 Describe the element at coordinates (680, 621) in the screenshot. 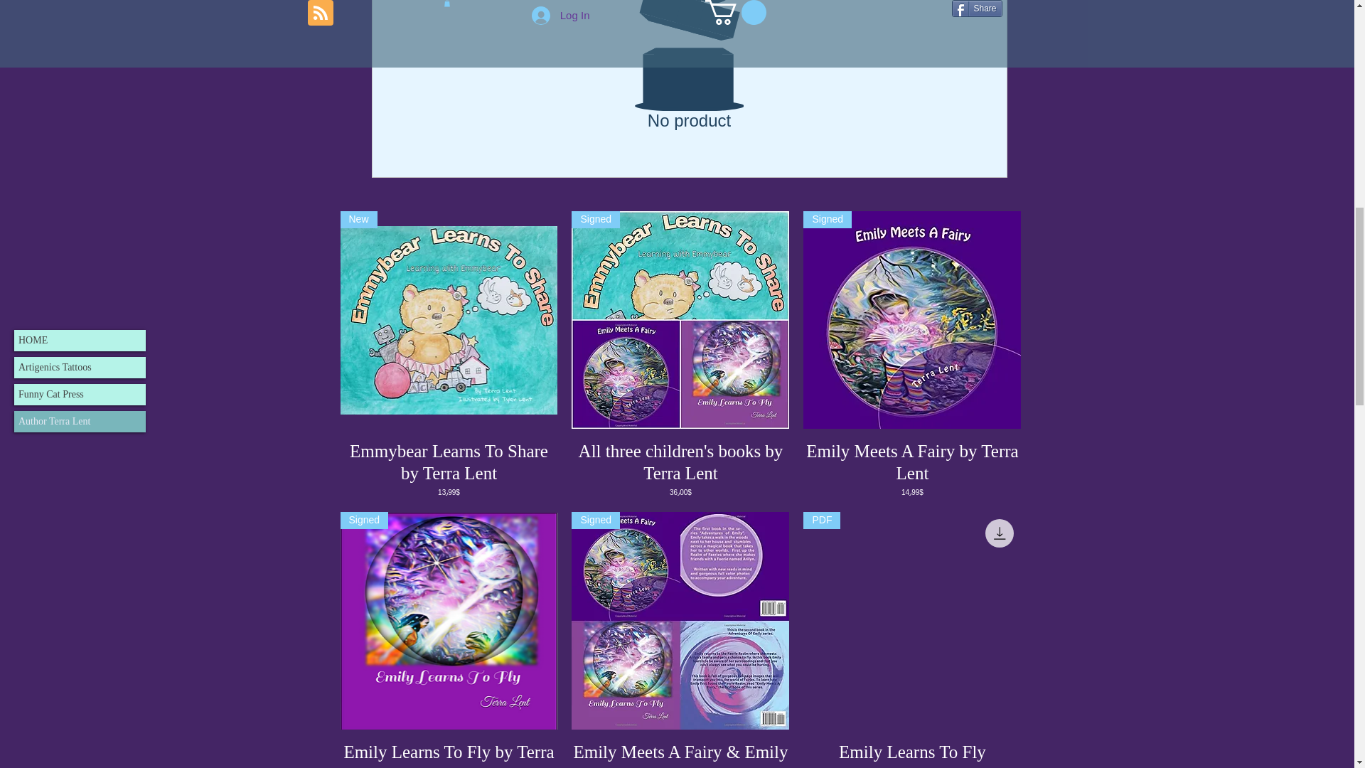

I see `Signed` at that location.